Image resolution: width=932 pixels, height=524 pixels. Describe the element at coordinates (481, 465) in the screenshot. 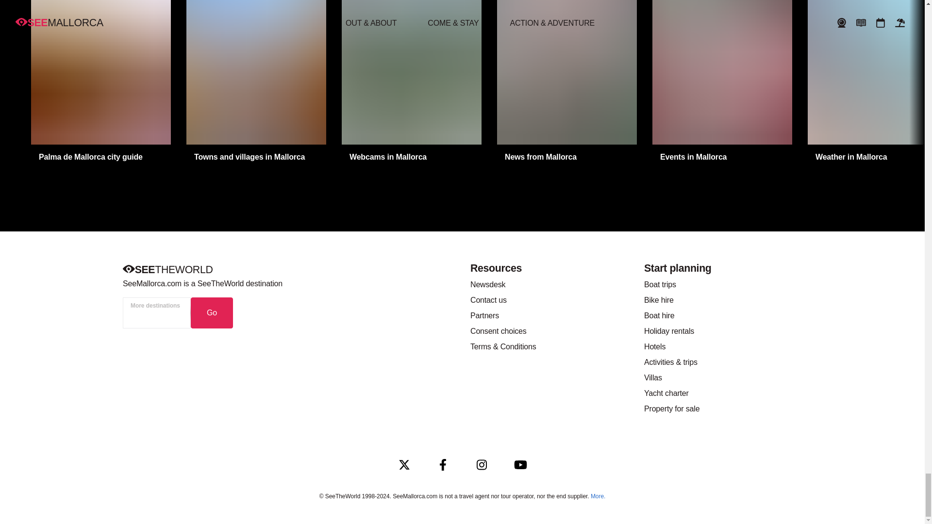

I see `Follow SeeMallorca.com on Instagram` at that location.